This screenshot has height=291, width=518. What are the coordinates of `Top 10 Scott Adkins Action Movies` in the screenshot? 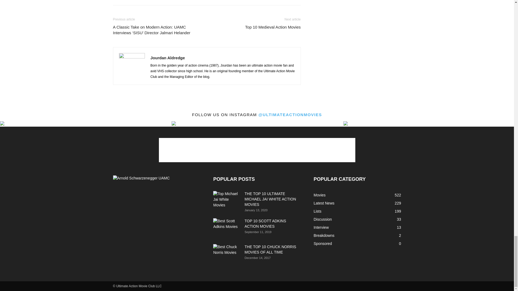 It's located at (265, 224).